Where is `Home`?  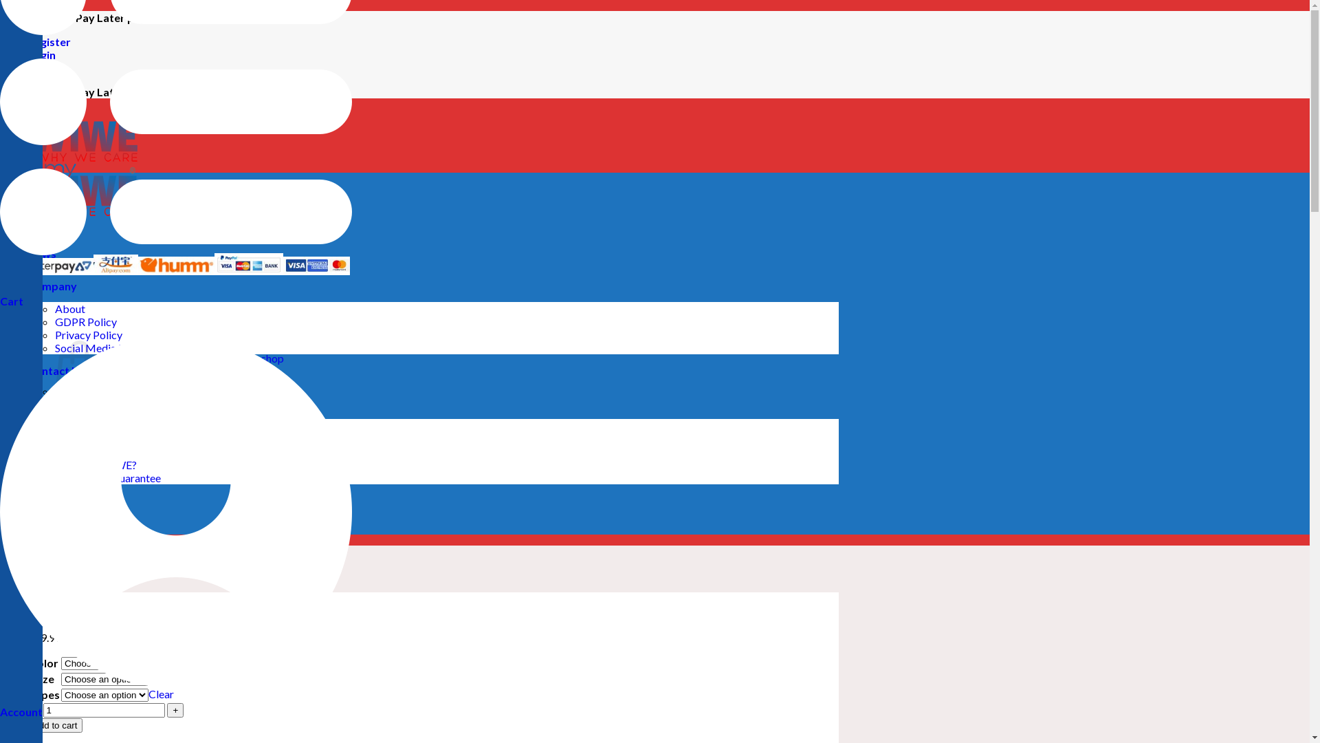
Home is located at coordinates (43, 189).